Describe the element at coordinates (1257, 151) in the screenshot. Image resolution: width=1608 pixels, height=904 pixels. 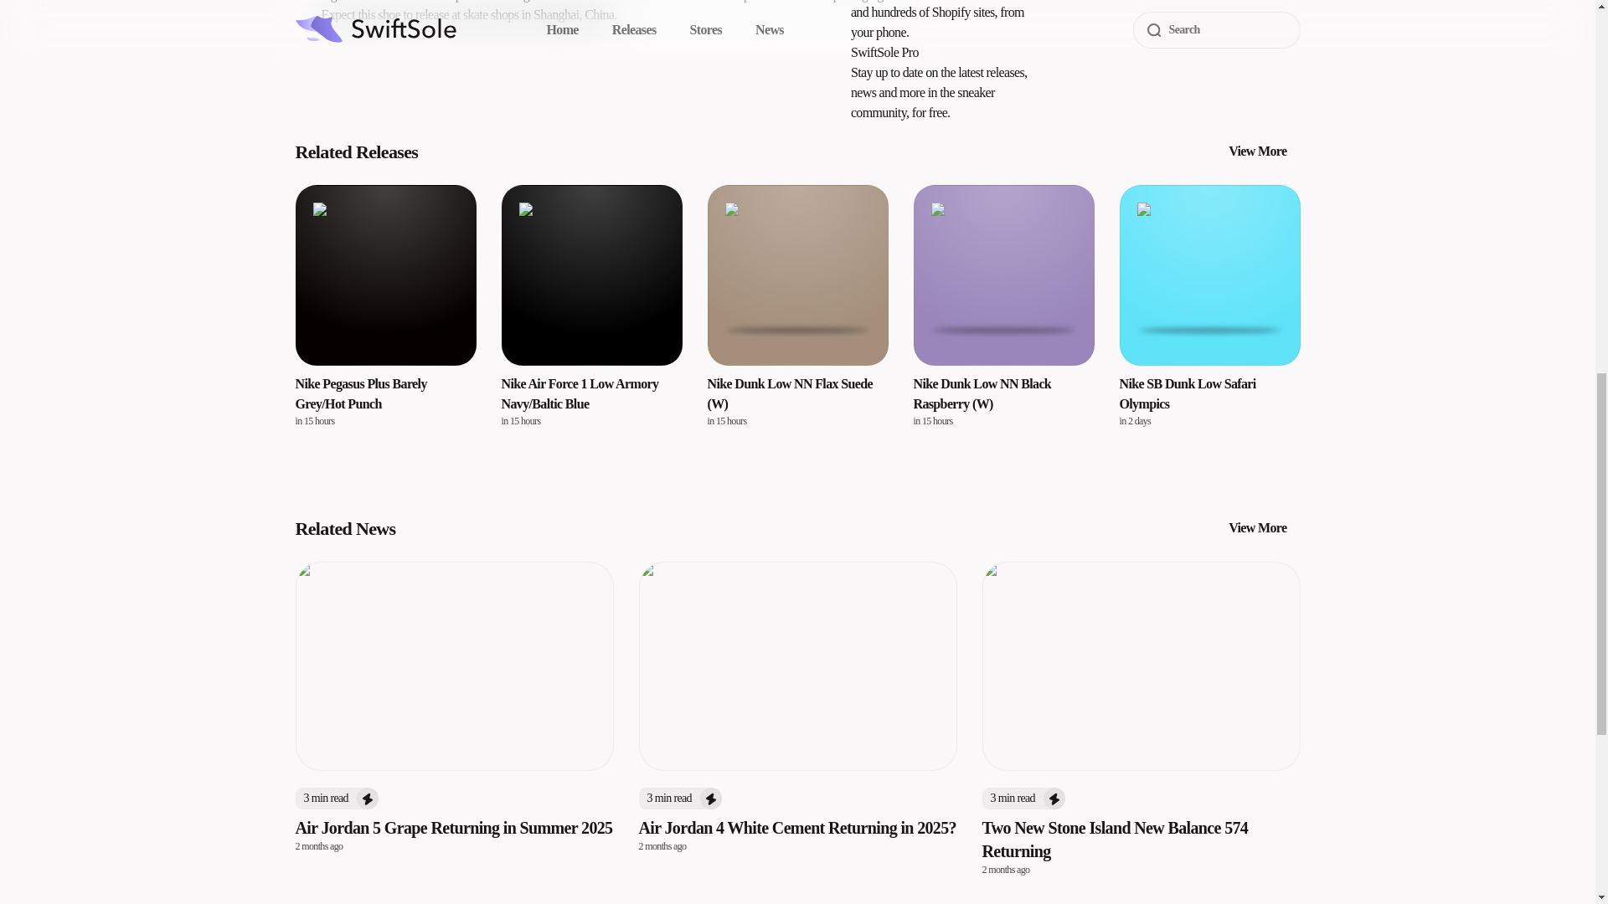
I see `View More` at that location.